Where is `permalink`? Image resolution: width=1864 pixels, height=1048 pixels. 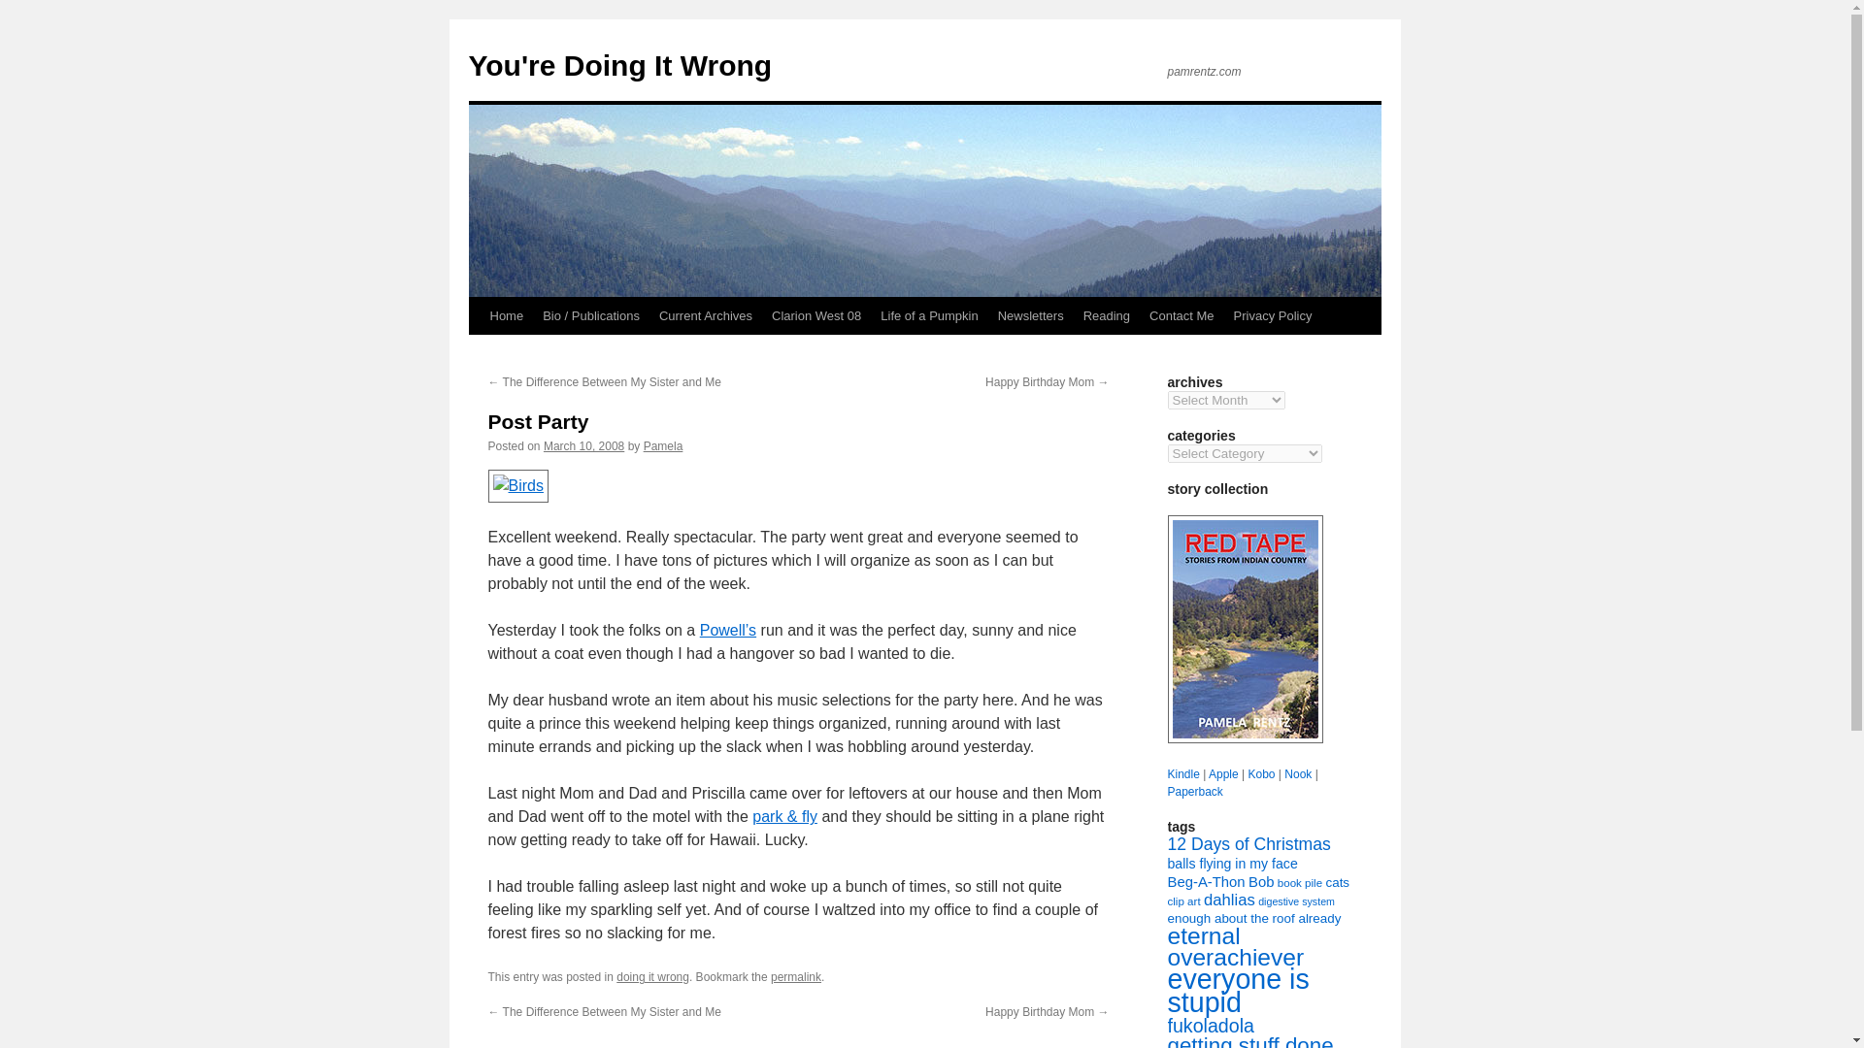 permalink is located at coordinates (796, 977).